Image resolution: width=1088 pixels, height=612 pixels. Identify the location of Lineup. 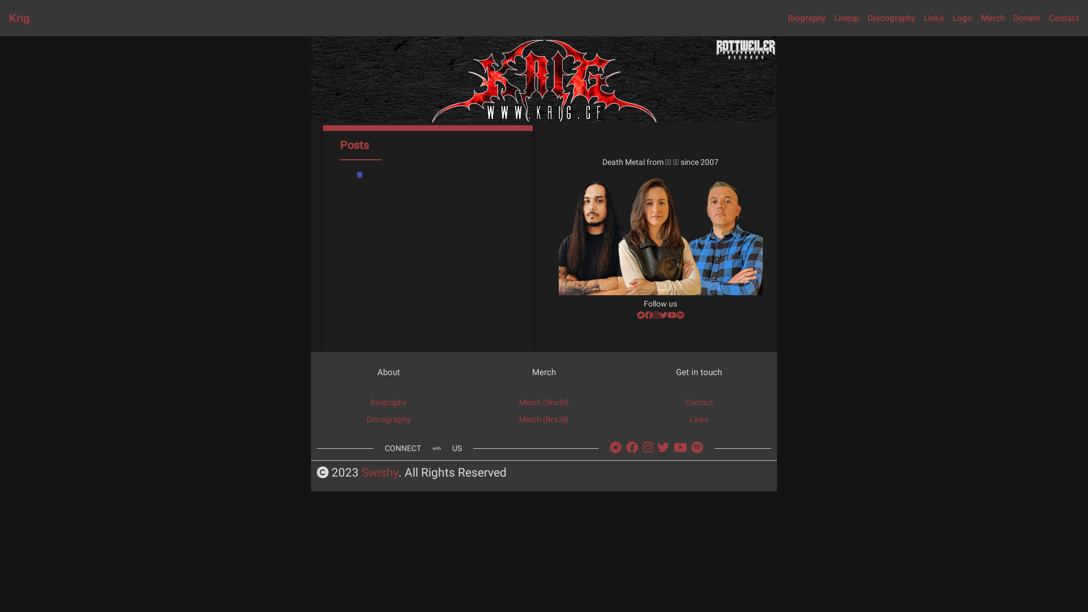
(847, 18).